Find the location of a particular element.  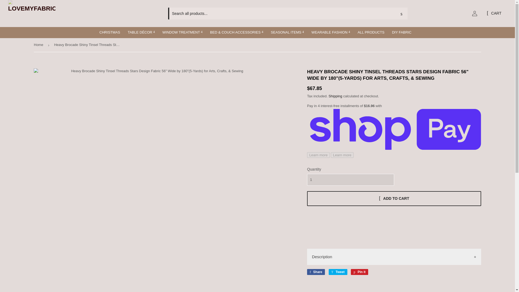

Share on Facebook is located at coordinates (316, 272).